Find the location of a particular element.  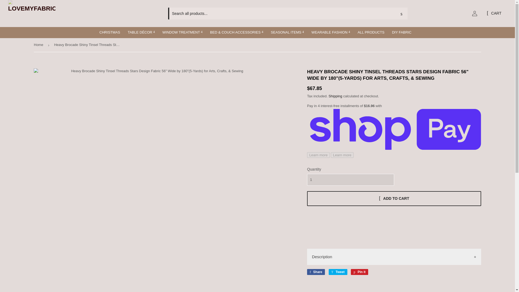

Share on Facebook is located at coordinates (316, 272).